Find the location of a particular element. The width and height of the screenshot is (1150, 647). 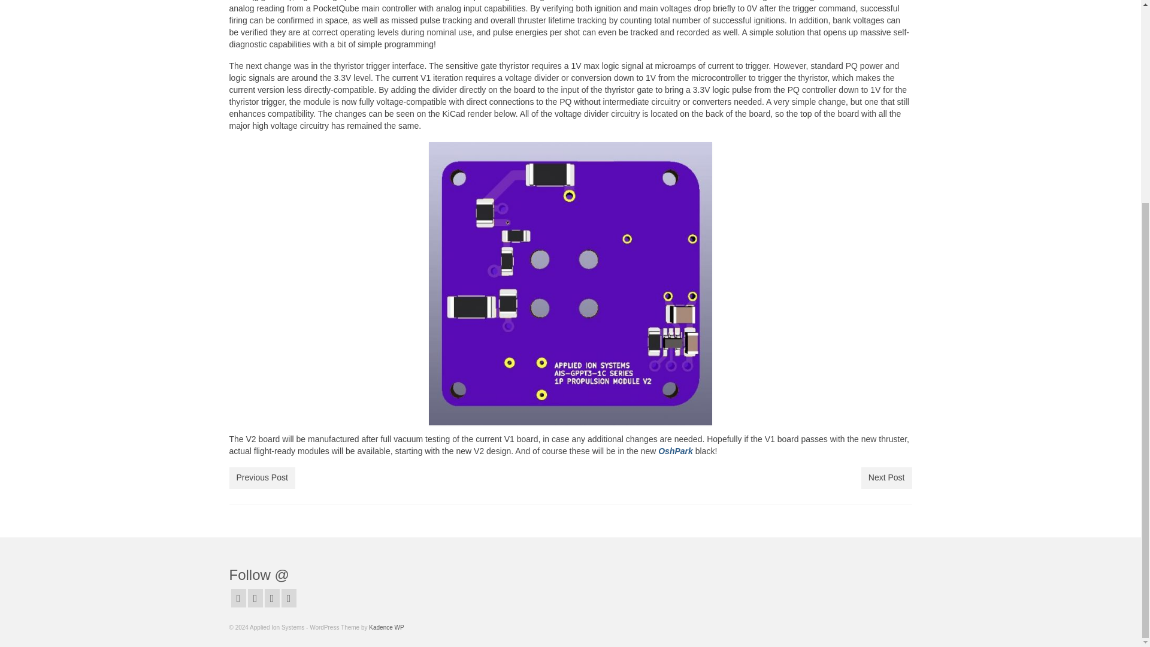

Next Post is located at coordinates (886, 478).